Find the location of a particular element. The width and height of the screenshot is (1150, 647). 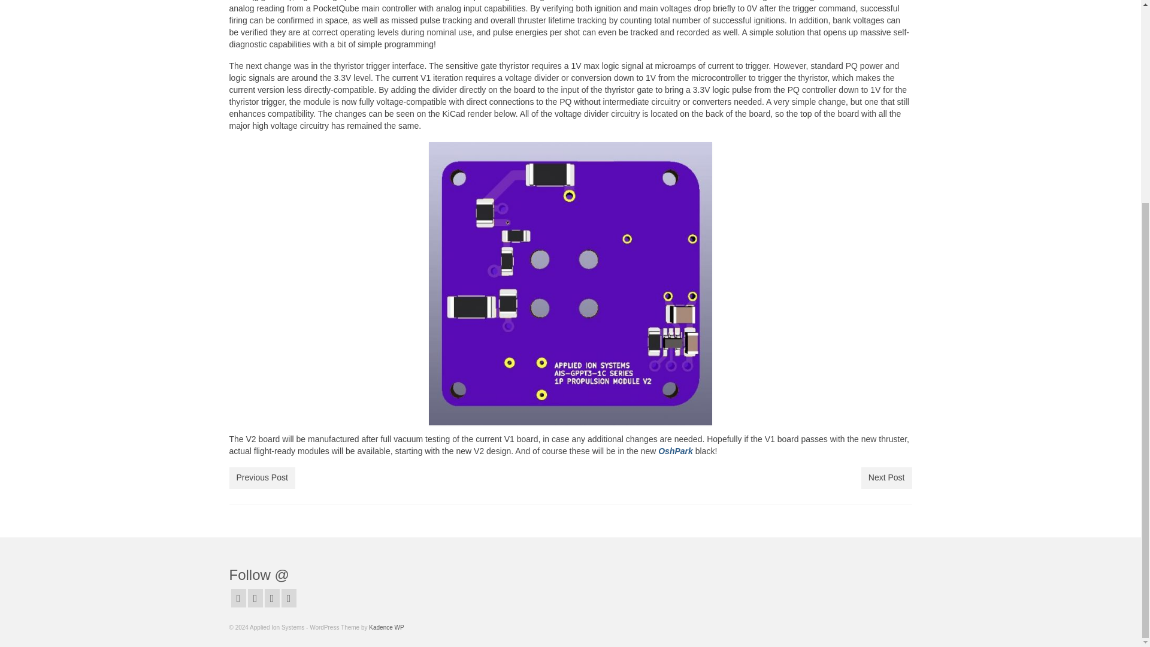

Next Post is located at coordinates (886, 478).